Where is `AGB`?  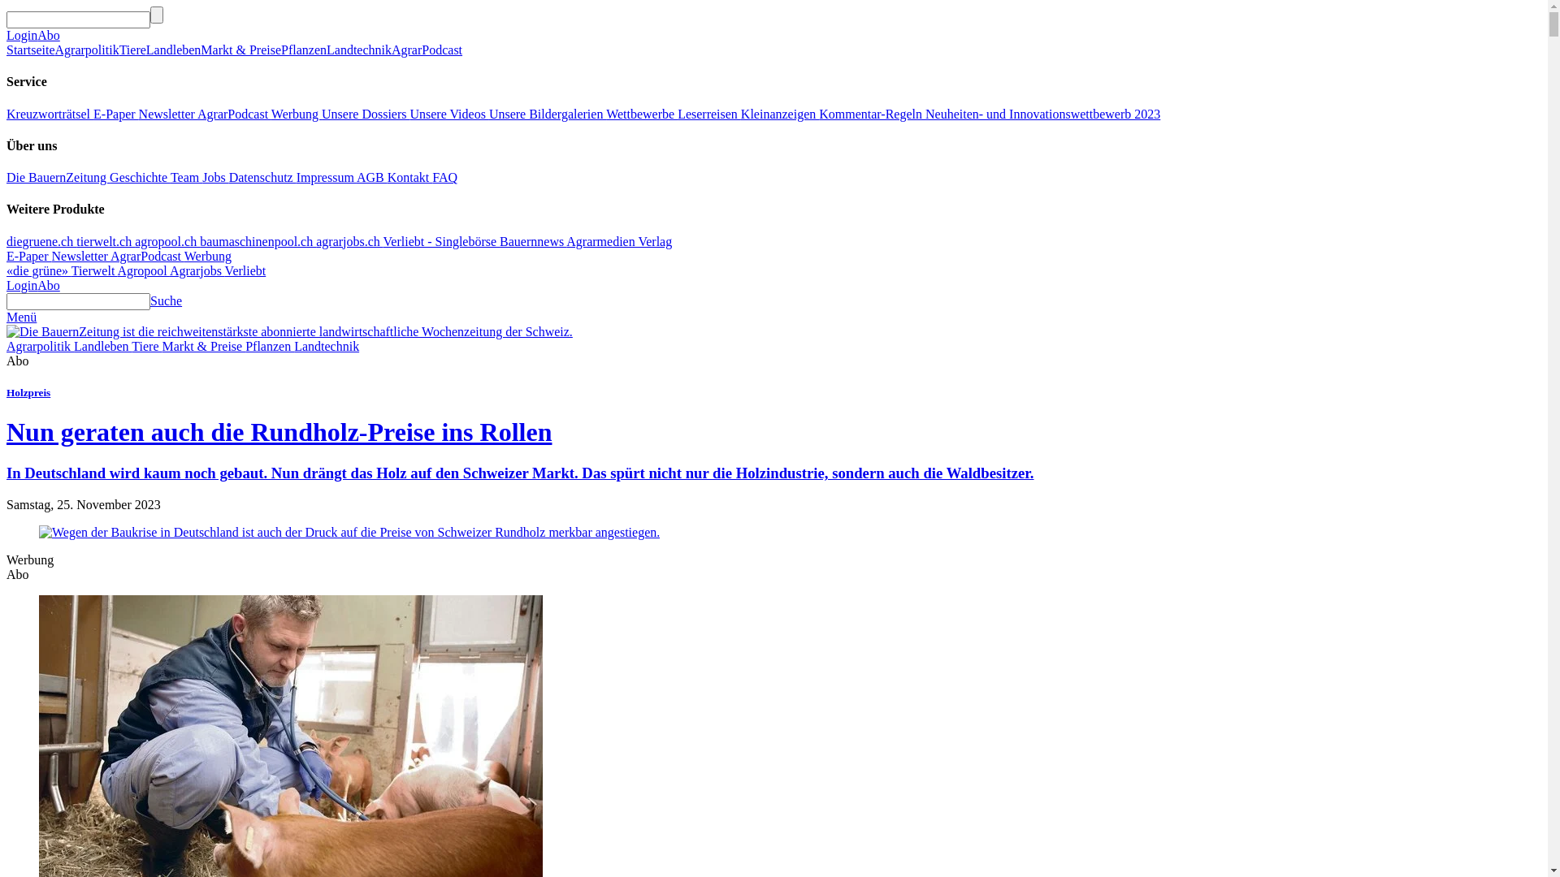 AGB is located at coordinates (372, 177).